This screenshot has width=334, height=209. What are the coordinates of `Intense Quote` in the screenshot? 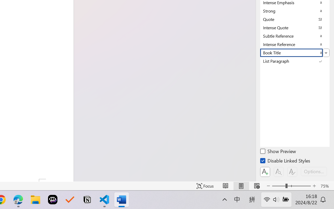 It's located at (295, 27).